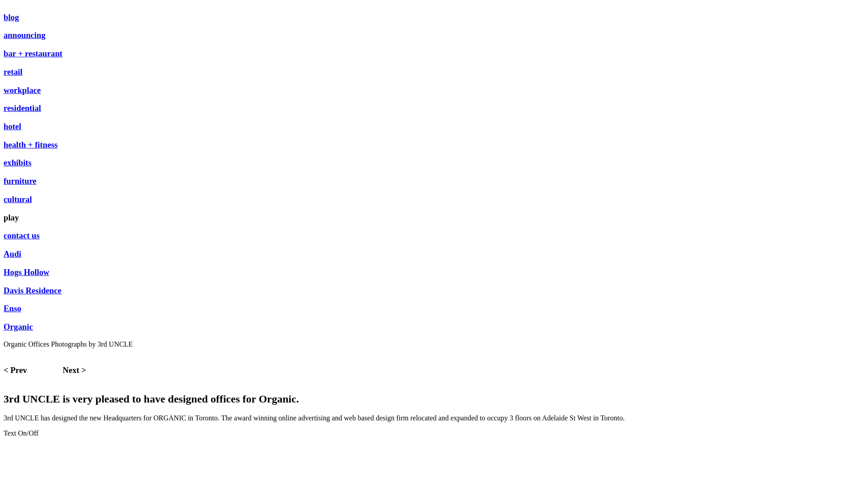  I want to click on announcing, so click(25, 35).